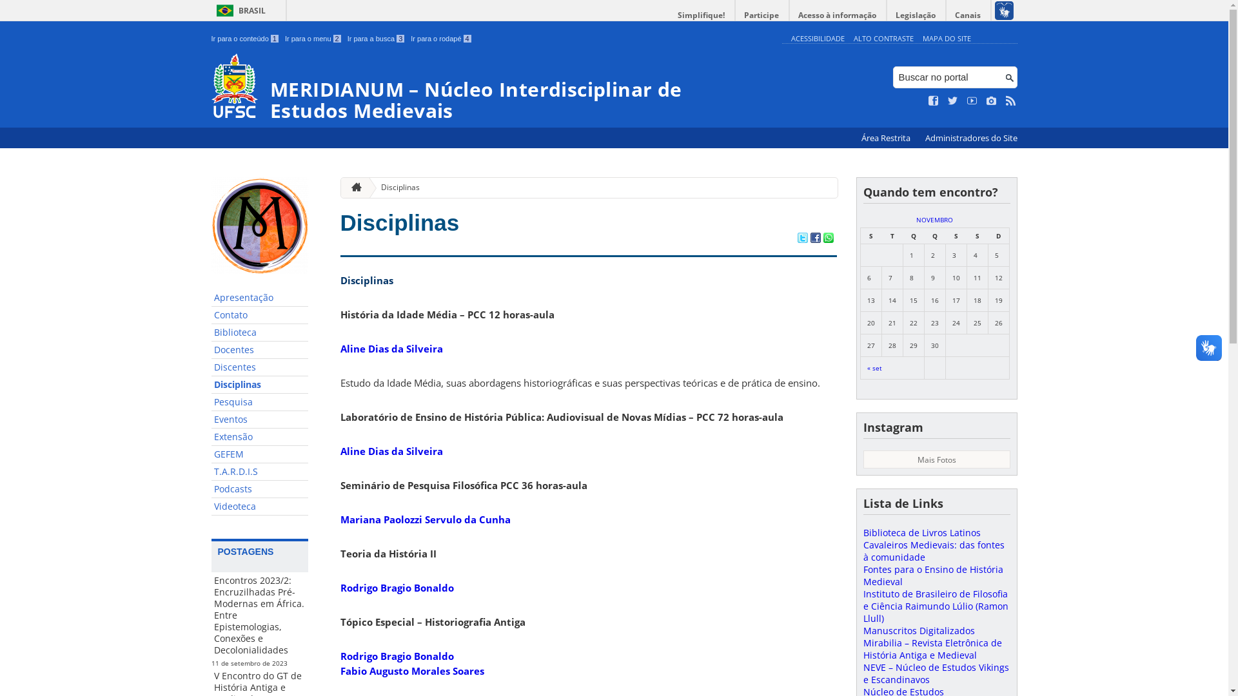  I want to click on Eventos, so click(260, 420).